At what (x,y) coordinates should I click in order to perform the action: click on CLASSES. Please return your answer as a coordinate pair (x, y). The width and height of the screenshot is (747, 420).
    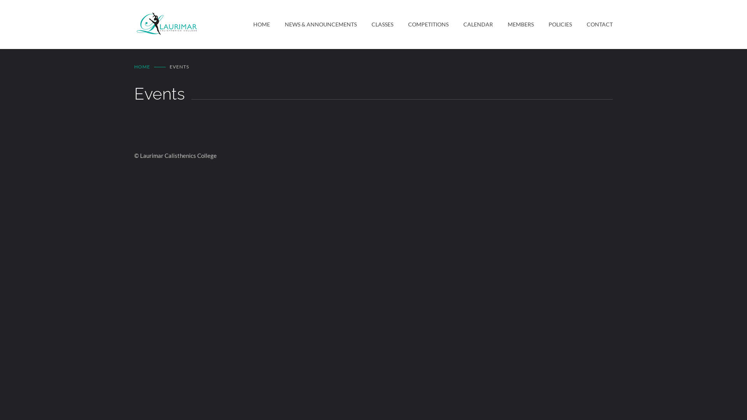
    Looking at the image, I should click on (375, 24).